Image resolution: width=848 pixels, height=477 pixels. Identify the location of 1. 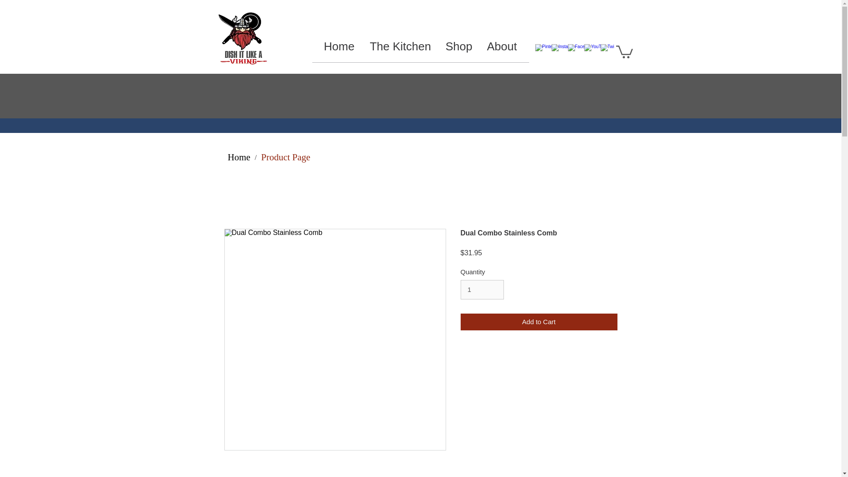
(482, 290).